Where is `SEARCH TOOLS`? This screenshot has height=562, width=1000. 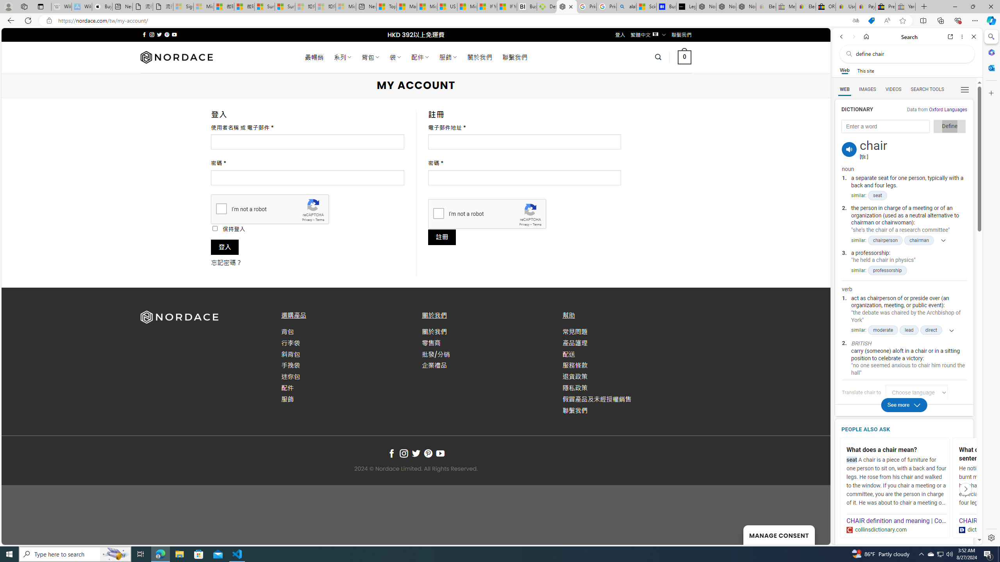
SEARCH TOOLS is located at coordinates (927, 89).